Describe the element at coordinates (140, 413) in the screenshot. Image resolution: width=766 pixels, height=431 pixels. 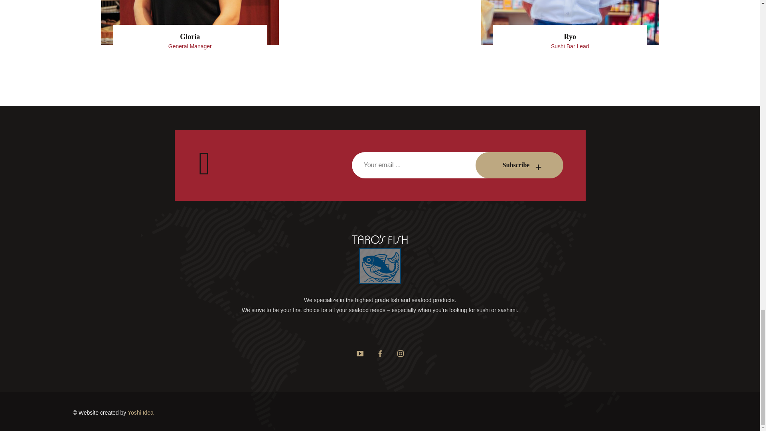
I see `Yoshi Idea` at that location.